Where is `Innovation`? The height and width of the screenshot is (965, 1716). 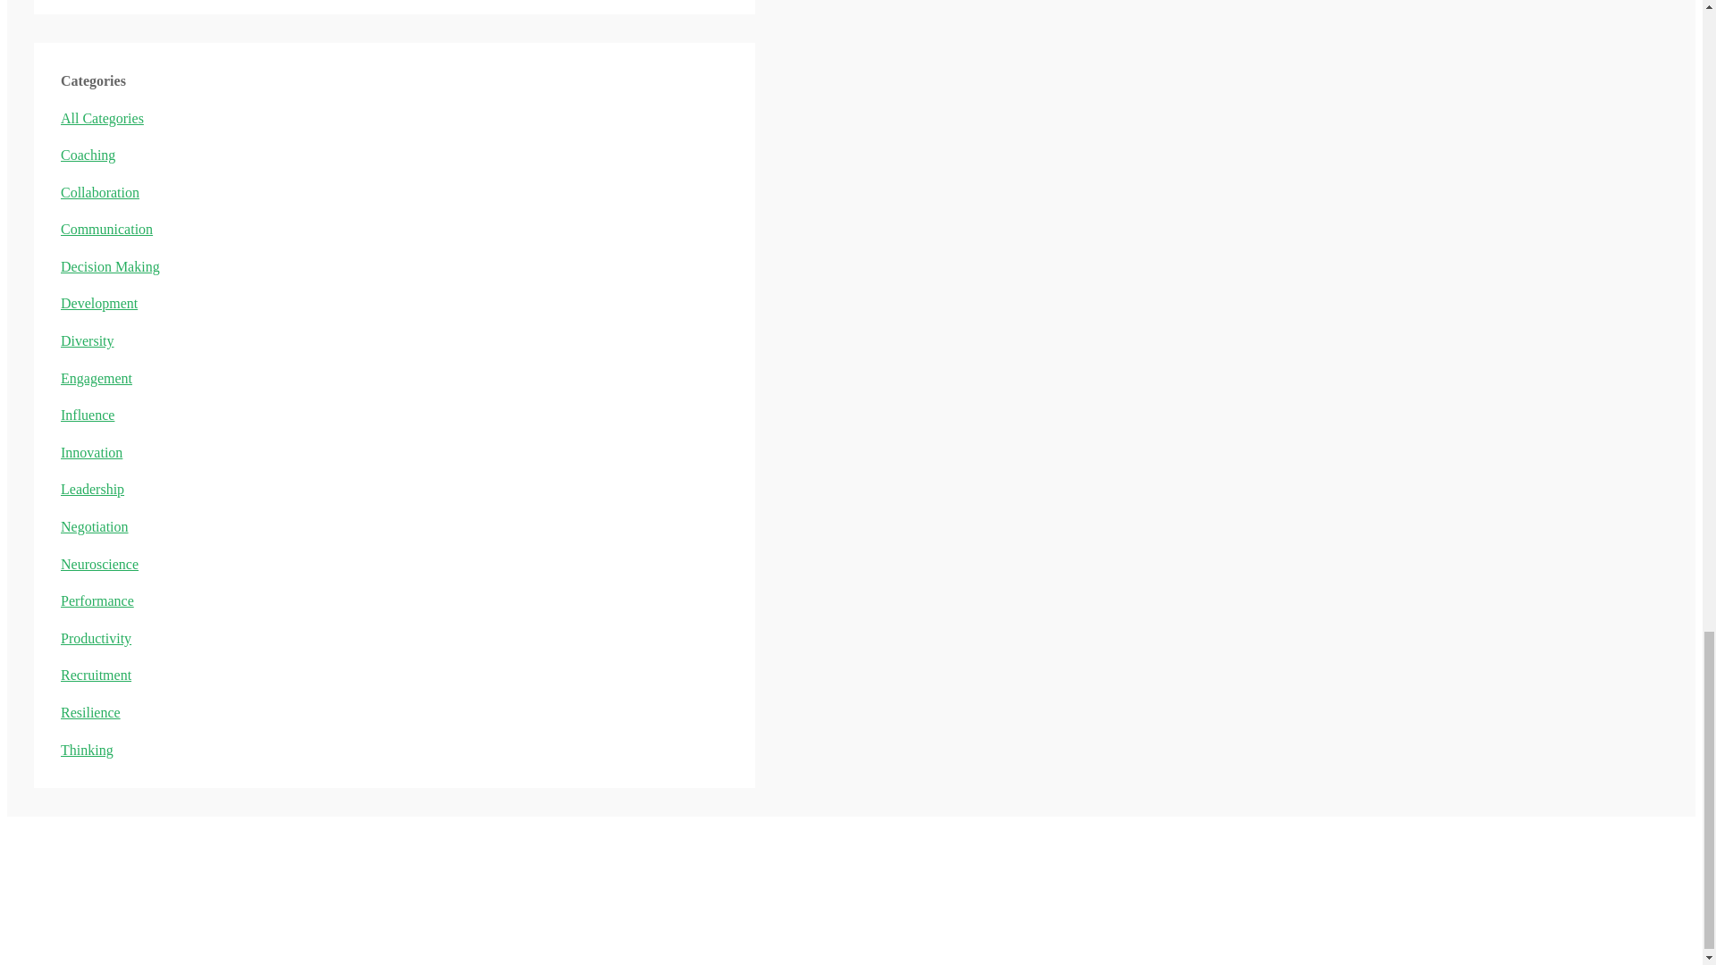 Innovation is located at coordinates (91, 452).